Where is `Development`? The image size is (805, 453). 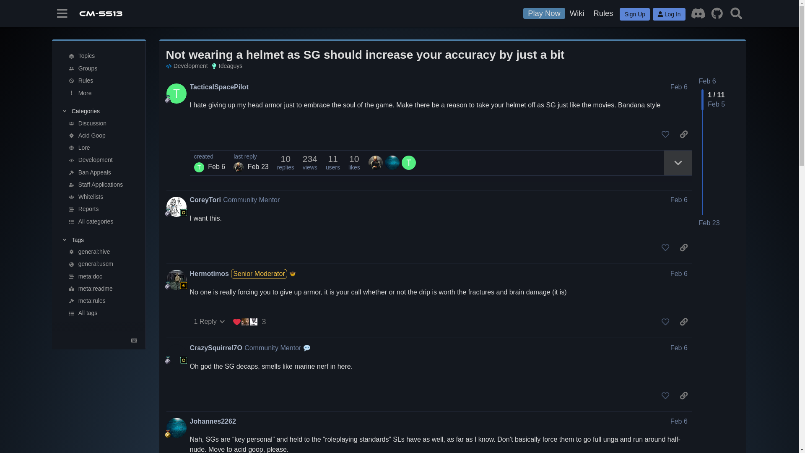
Development is located at coordinates (187, 66).